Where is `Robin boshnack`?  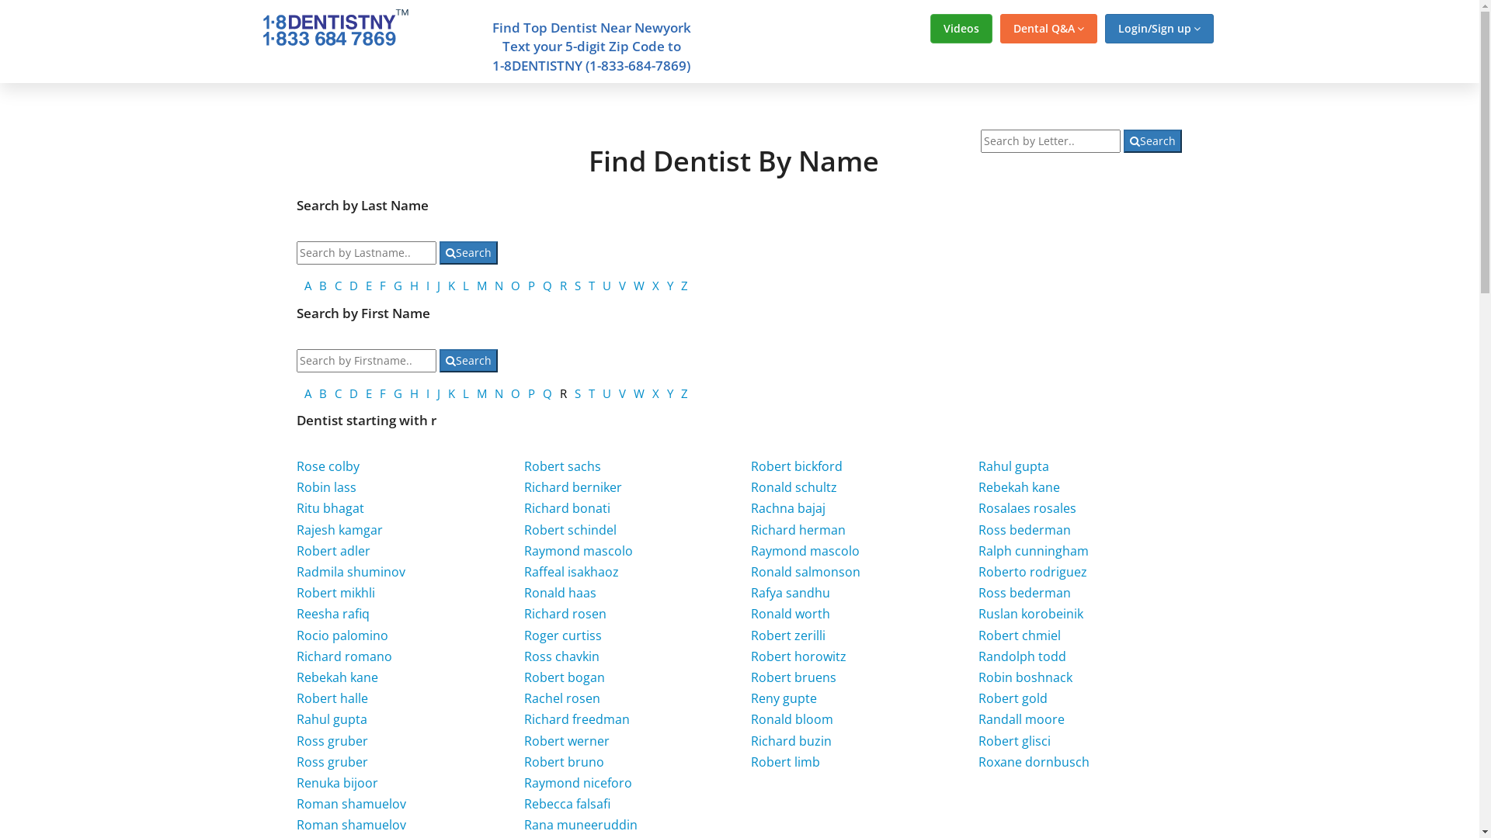 Robin boshnack is located at coordinates (1025, 677).